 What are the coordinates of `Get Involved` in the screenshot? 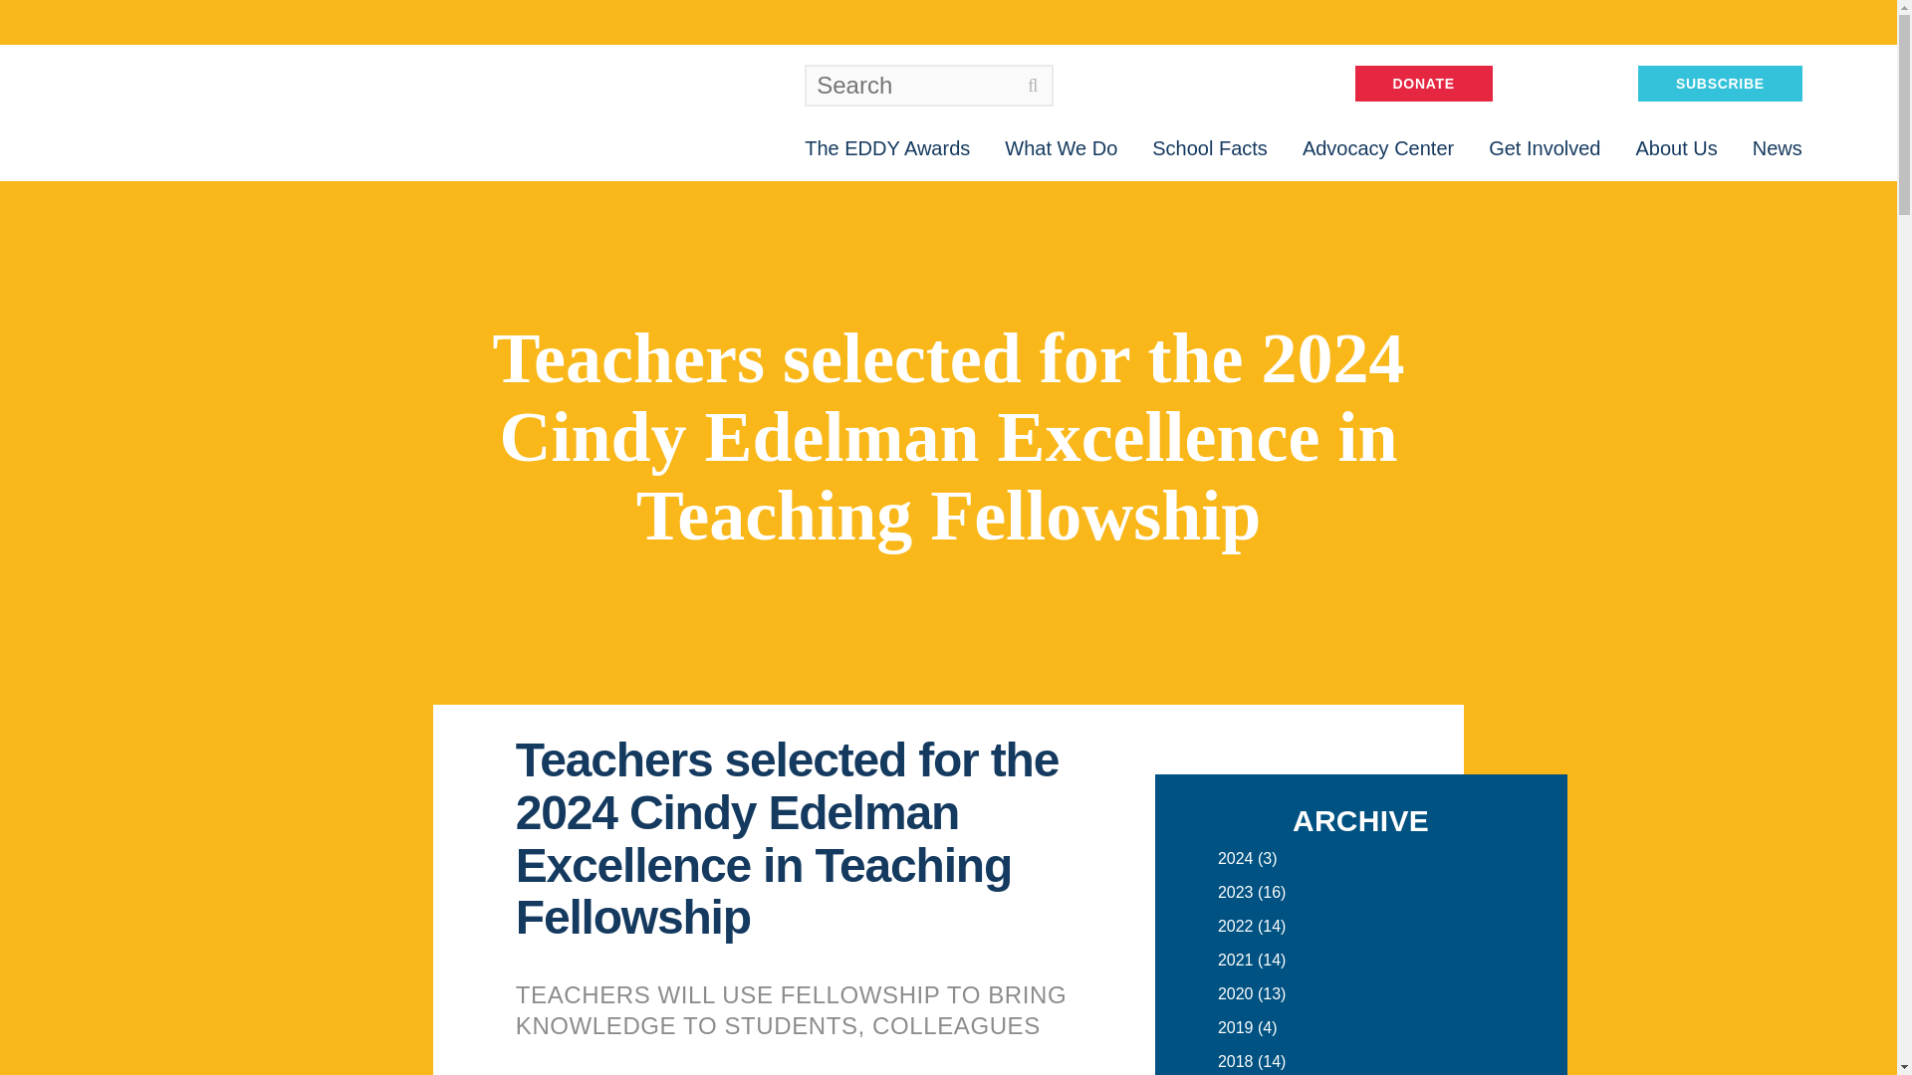 It's located at (1545, 147).